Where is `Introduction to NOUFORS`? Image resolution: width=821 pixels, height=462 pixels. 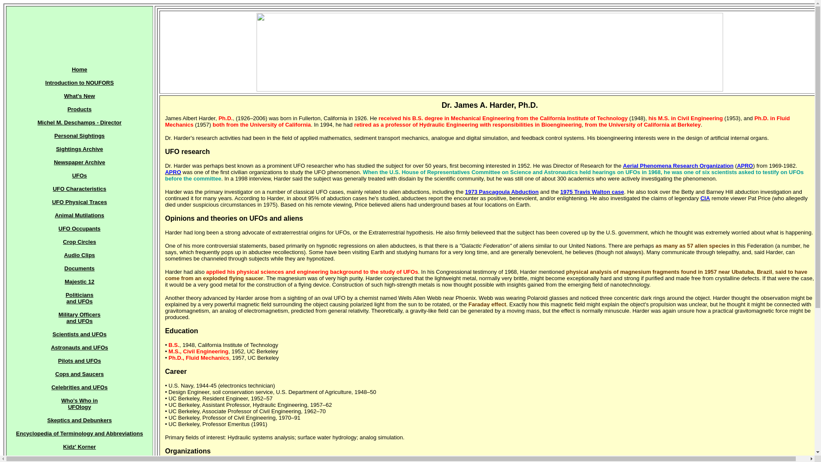 Introduction to NOUFORS is located at coordinates (79, 317).